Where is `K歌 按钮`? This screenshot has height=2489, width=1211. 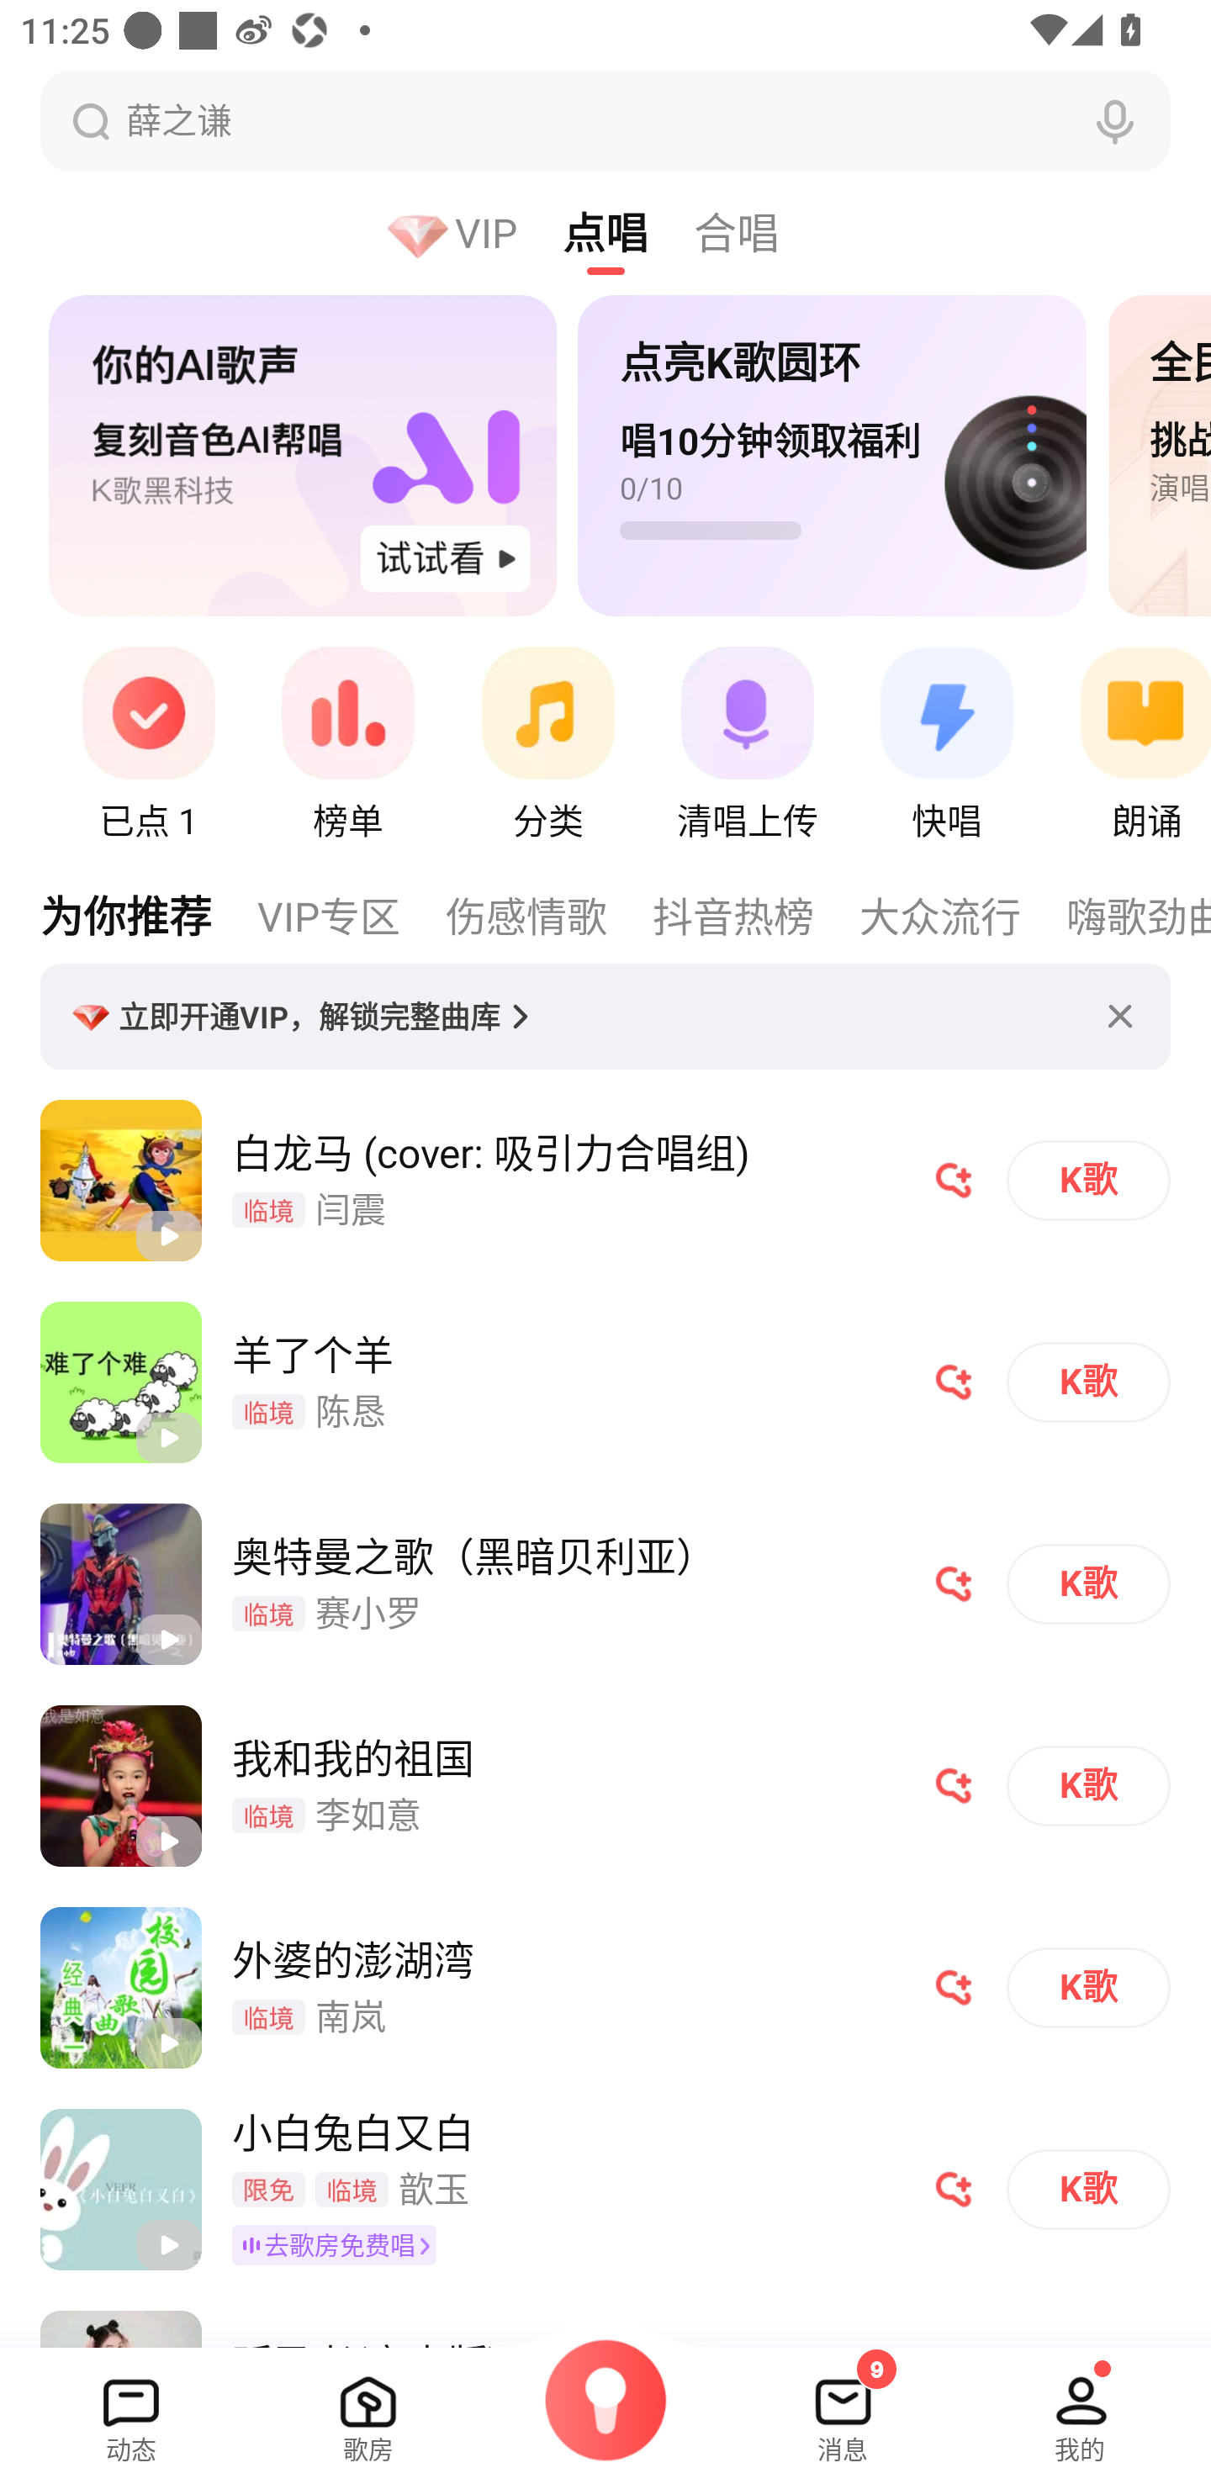
K歌 按钮 is located at coordinates (1088, 1987).